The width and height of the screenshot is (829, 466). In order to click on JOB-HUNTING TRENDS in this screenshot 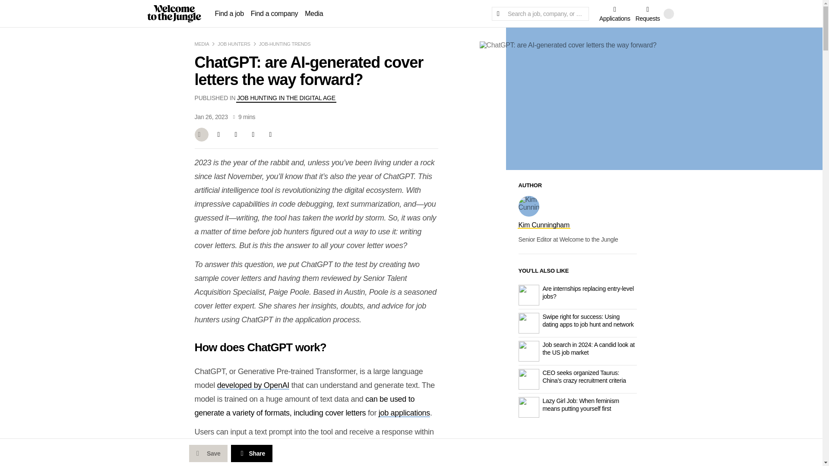, I will do `click(285, 44)`.